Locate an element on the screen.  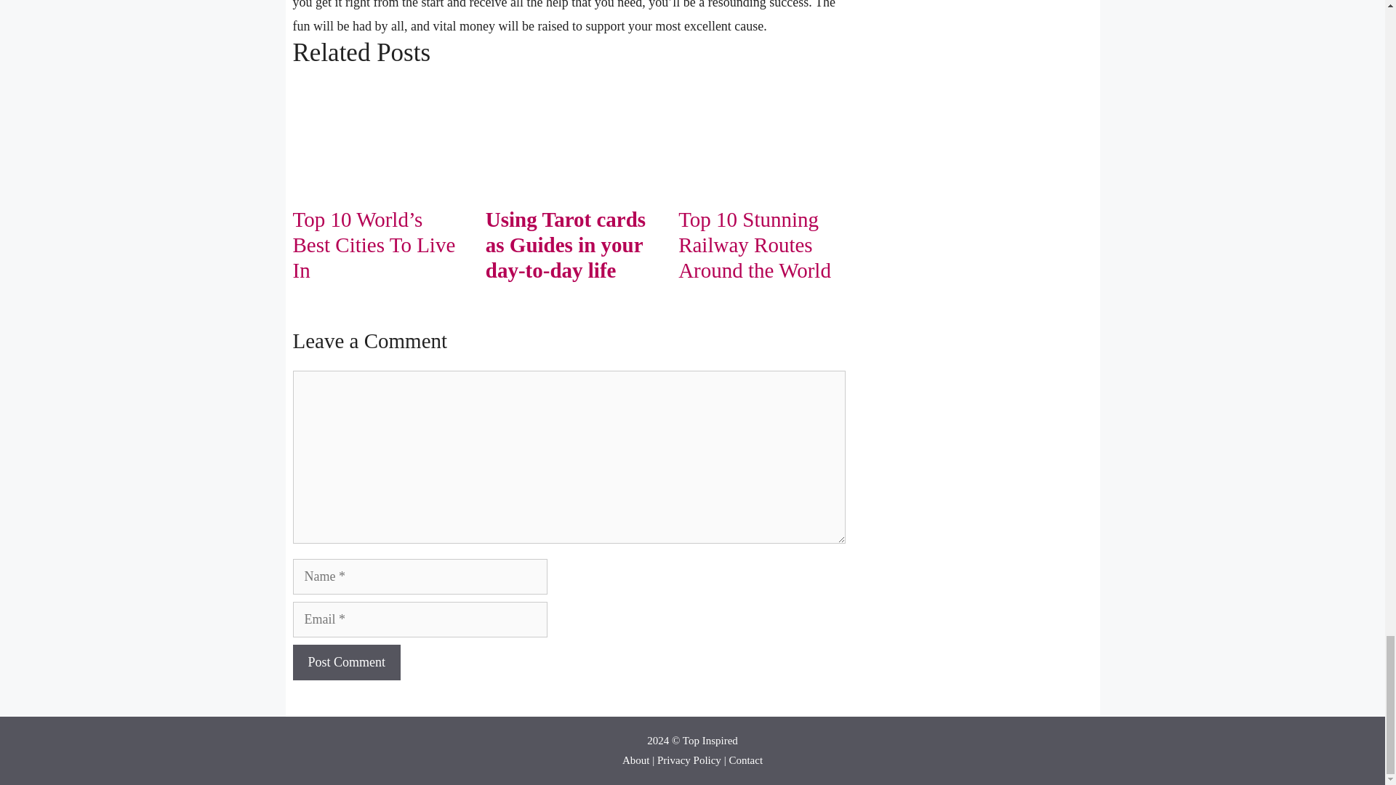
Using Tarot cards as Guides in your day-to-day life is located at coordinates (566, 244).